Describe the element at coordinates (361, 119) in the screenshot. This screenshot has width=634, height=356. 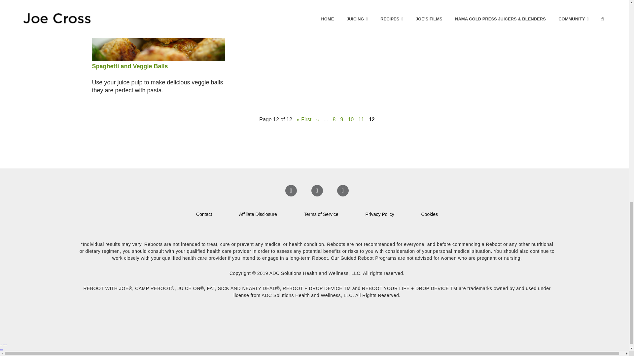
I see `Page 11` at that location.